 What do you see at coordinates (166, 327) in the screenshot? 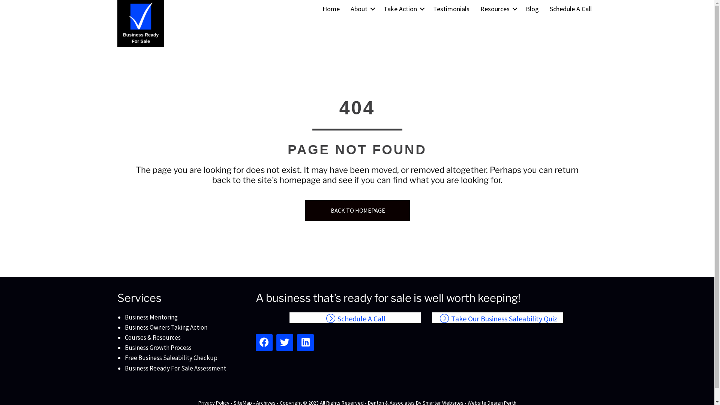
I see `Business Owners Taking Action` at bounding box center [166, 327].